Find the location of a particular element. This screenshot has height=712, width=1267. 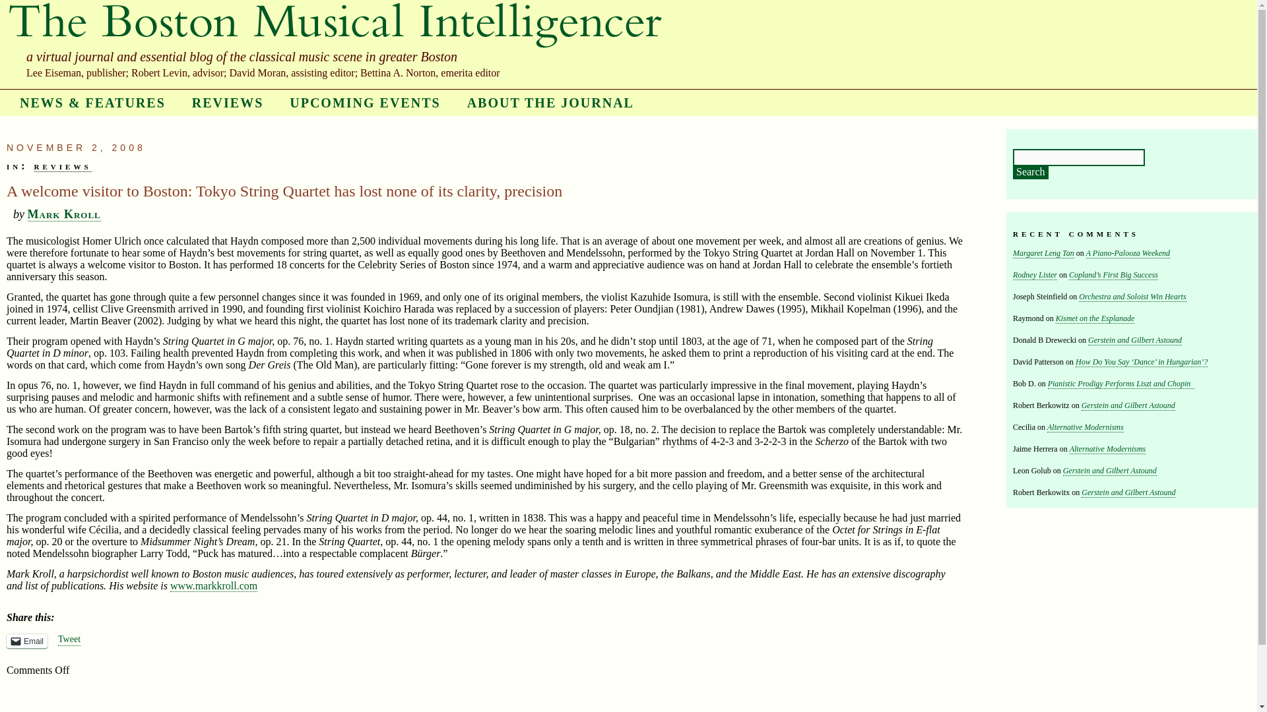

Pianistic Prodigy Performs Liszt and Chopin   is located at coordinates (1121, 384).